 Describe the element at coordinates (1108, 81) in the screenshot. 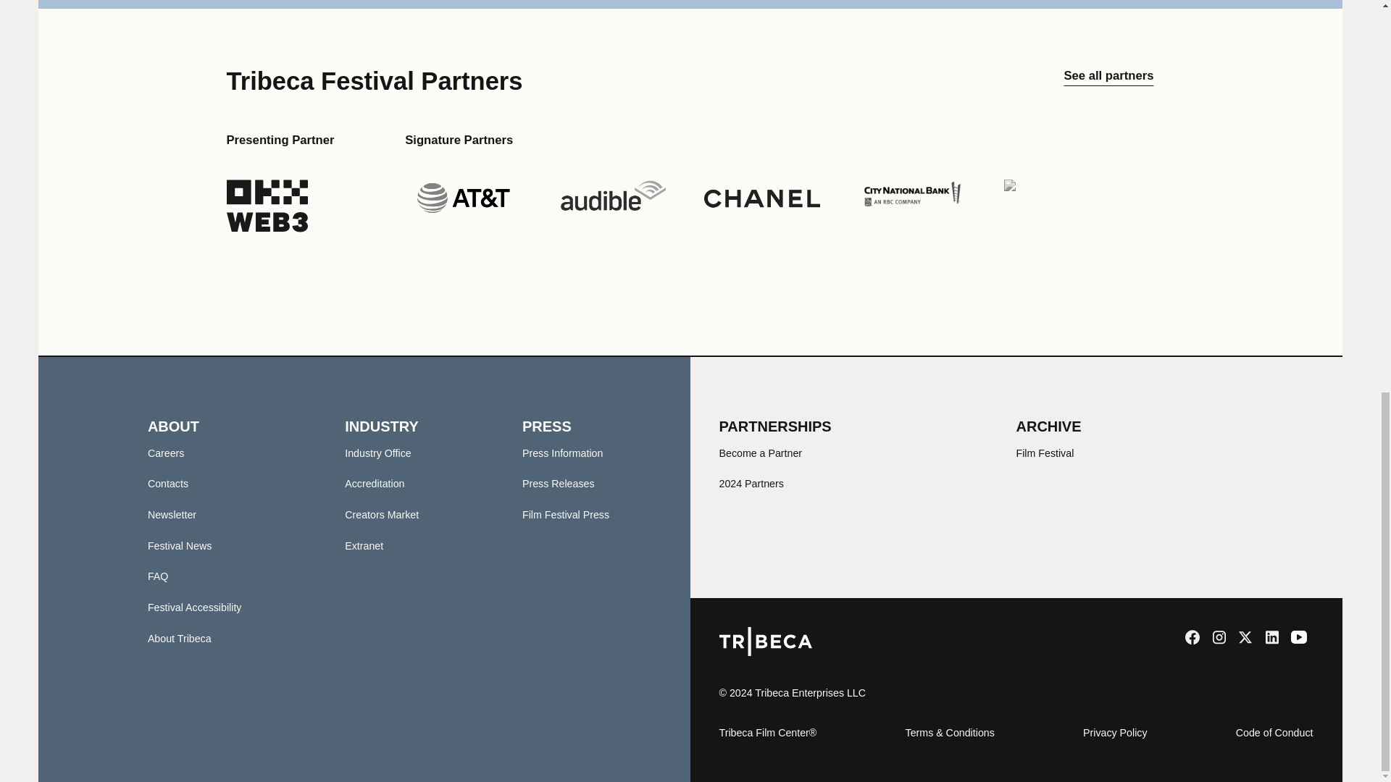

I see `See all partners` at that location.